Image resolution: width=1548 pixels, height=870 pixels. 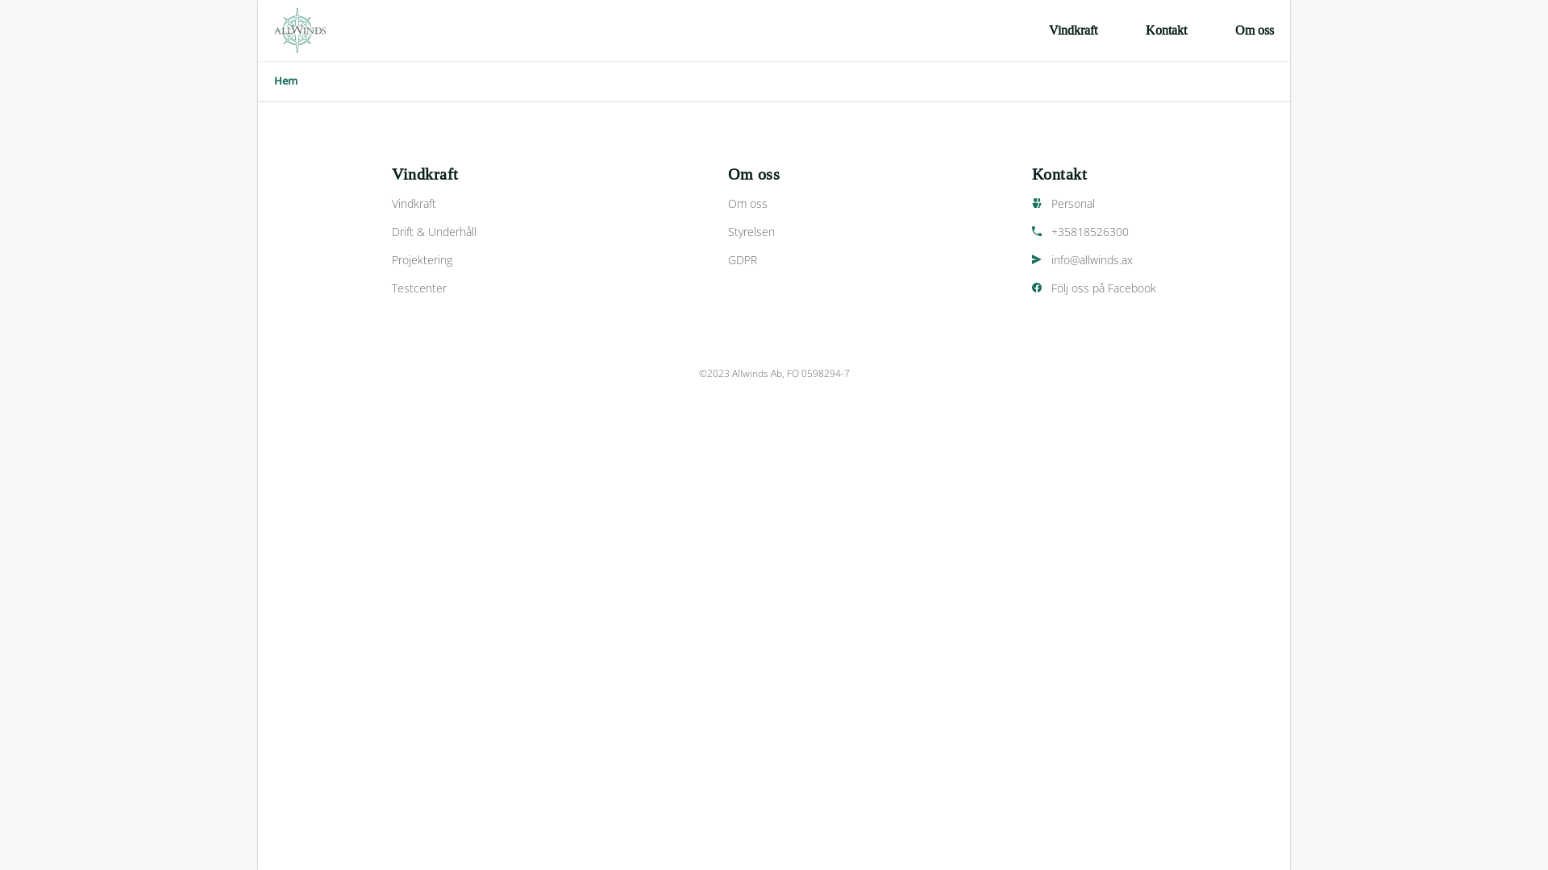 I want to click on Om oss, so click(x=1255, y=31).